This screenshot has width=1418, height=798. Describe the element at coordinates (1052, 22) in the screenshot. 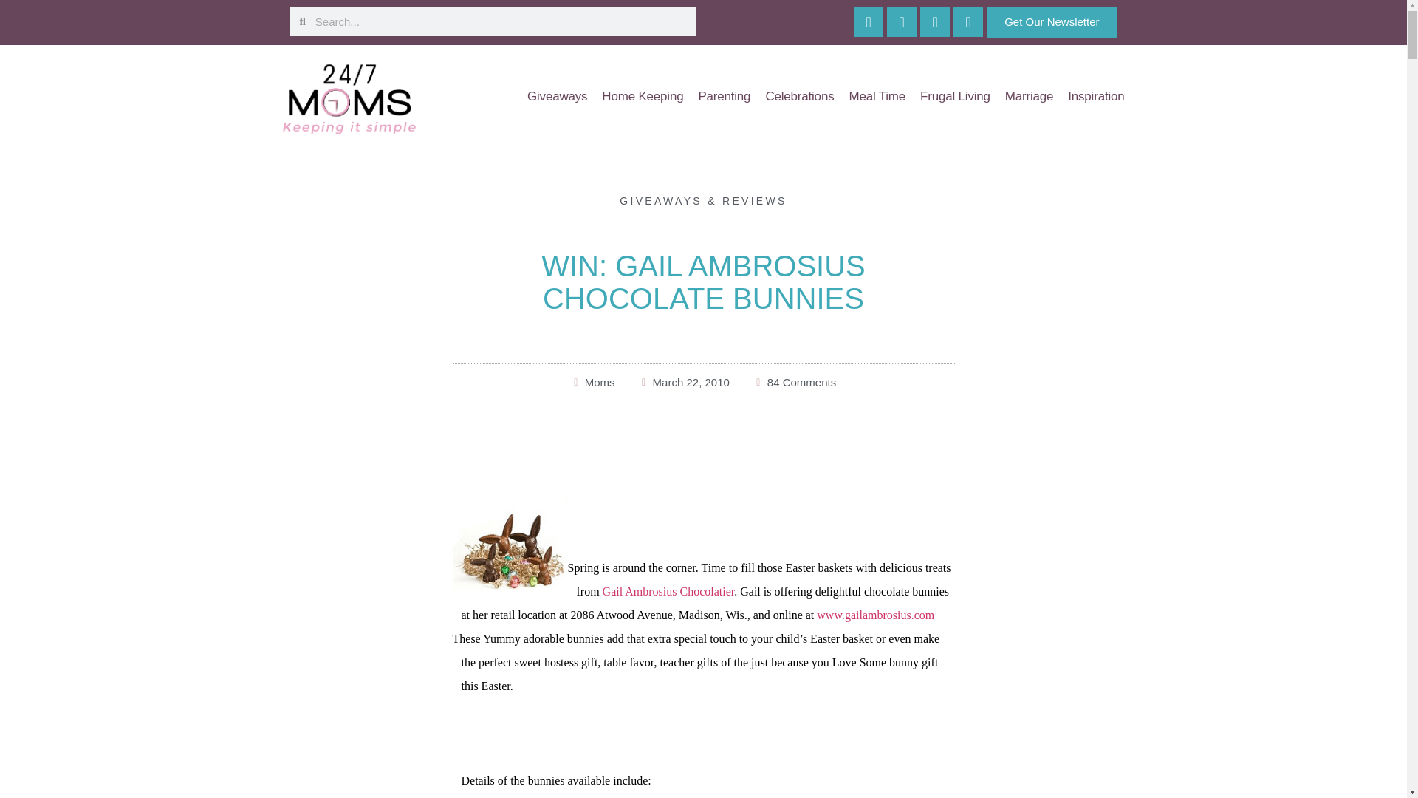

I see `Get Our Newsletter` at that location.